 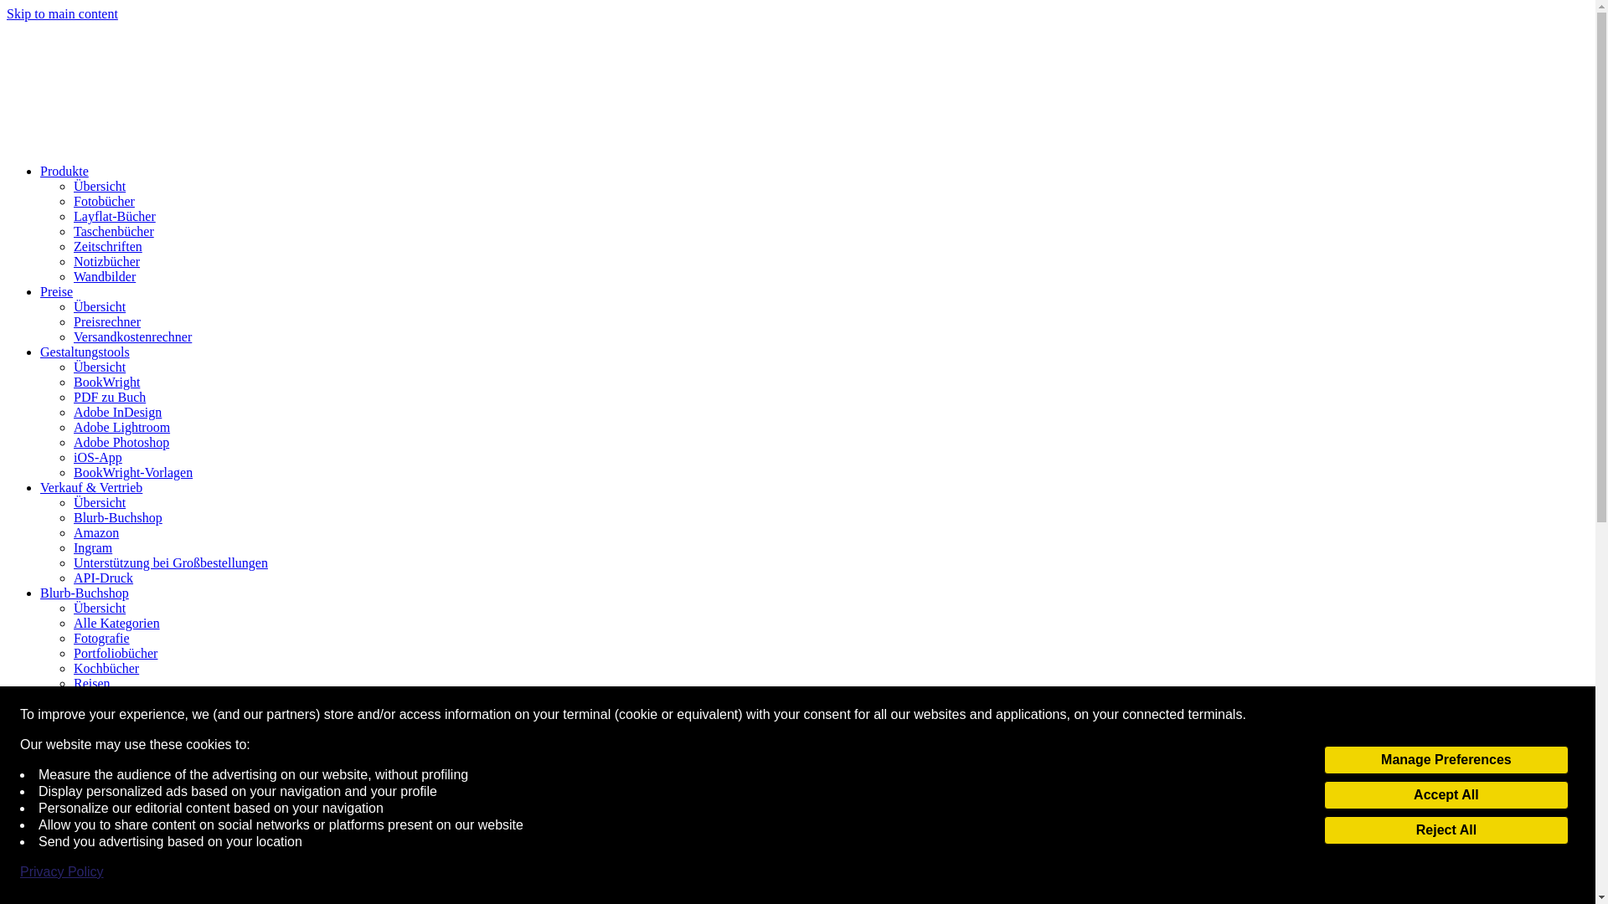 I want to click on Wandbilder, so click(x=104, y=276).